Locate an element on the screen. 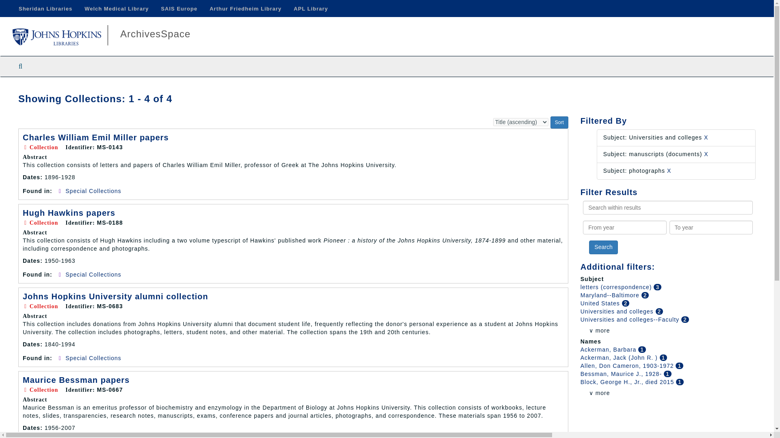 The height and width of the screenshot is (438, 780). Charles William Emil Miller papers is located at coordinates (96, 137).